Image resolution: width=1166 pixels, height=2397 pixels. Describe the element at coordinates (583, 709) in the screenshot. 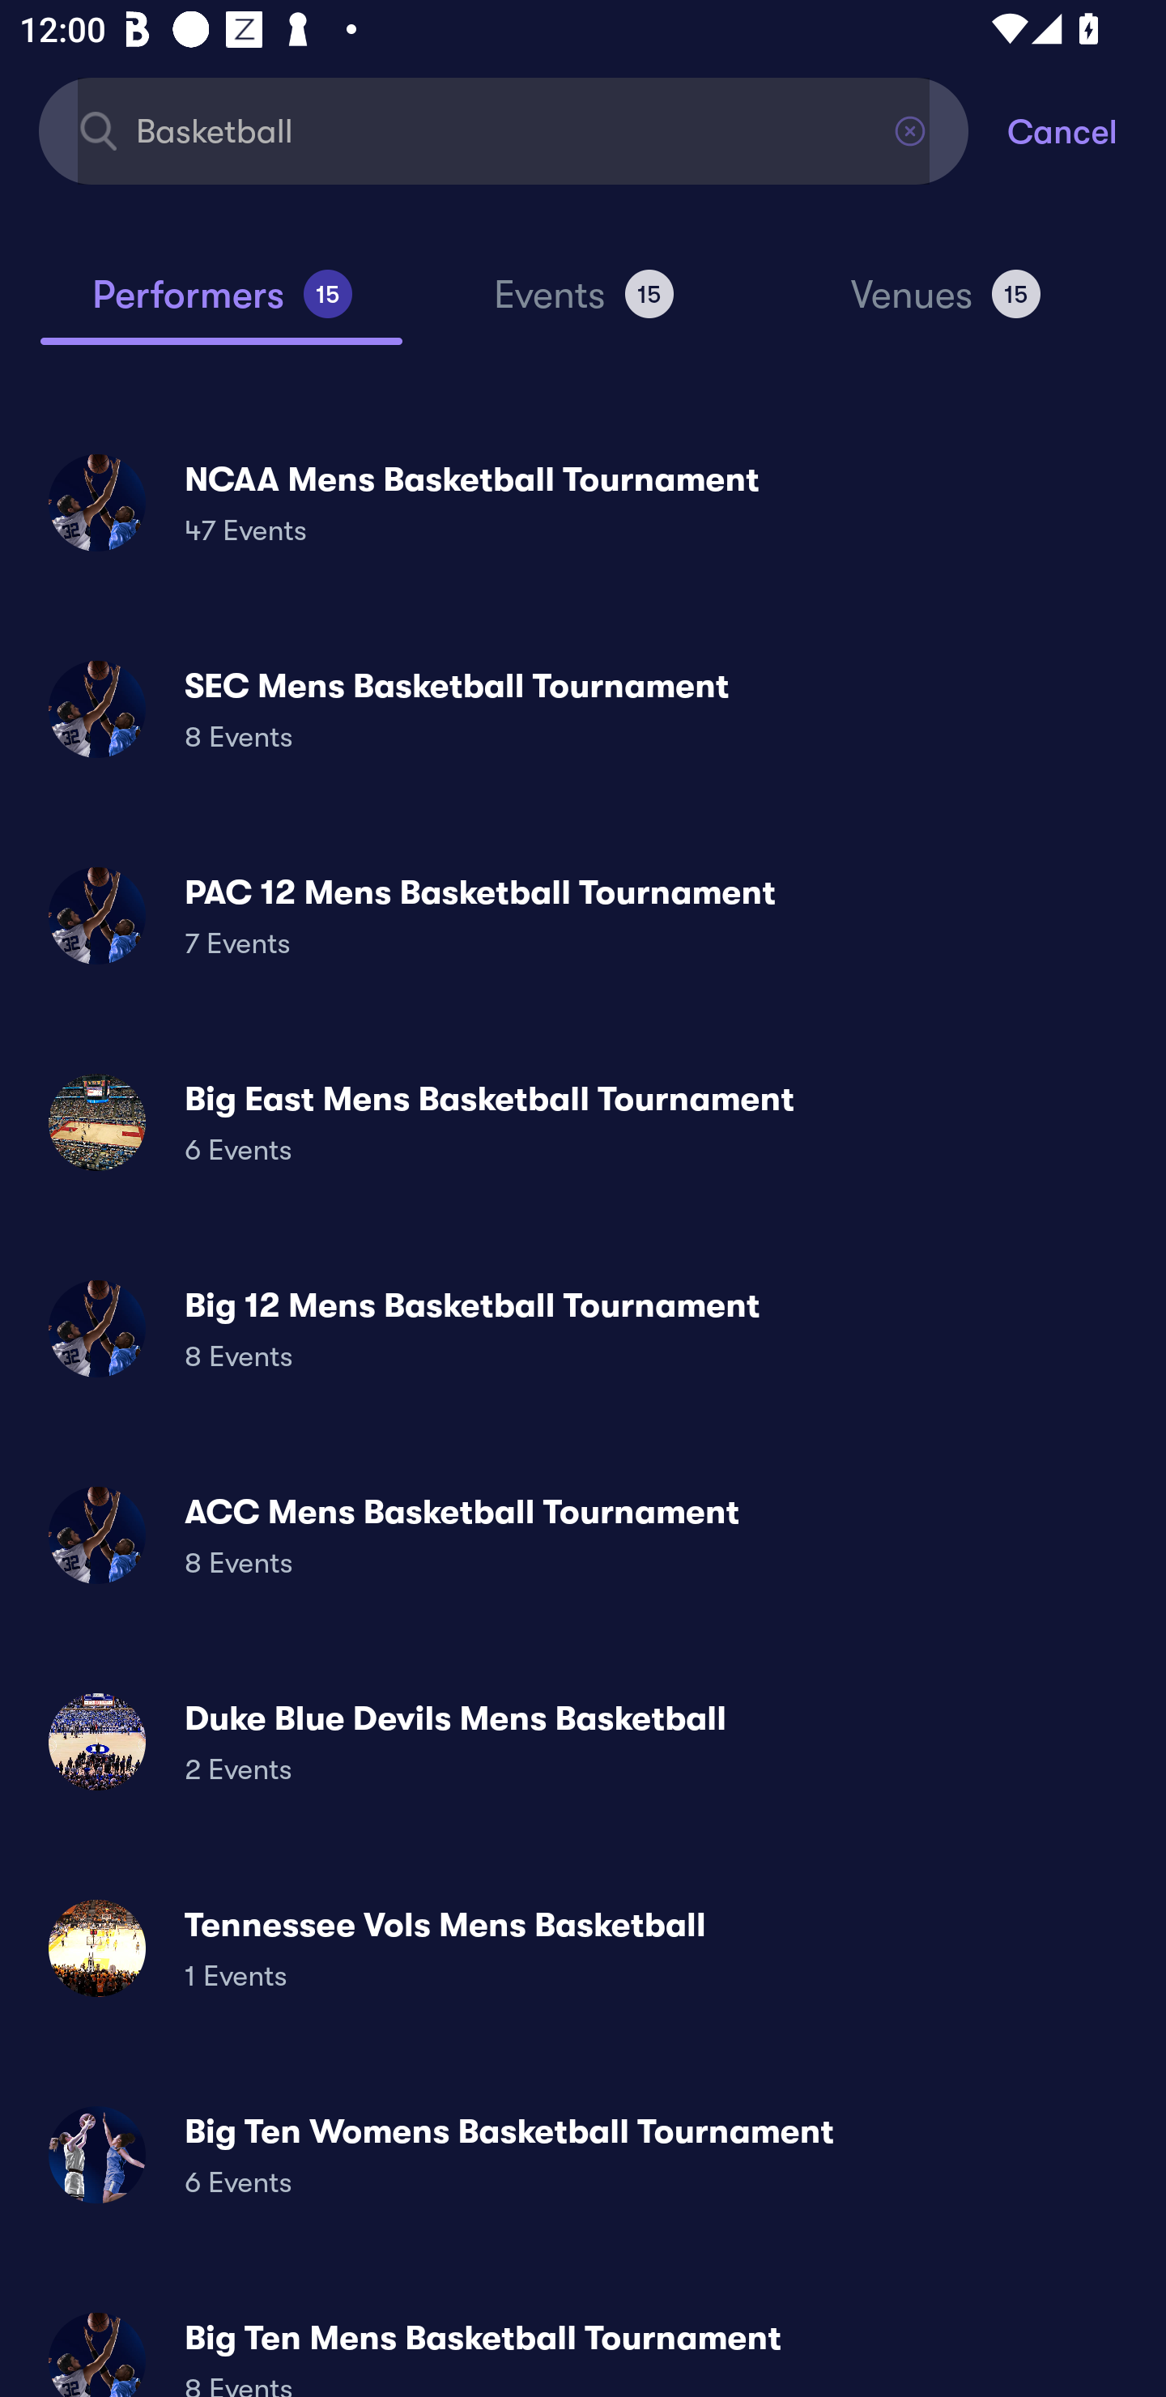

I see `SEC Mens Basketball Tournament 8 Events` at that location.